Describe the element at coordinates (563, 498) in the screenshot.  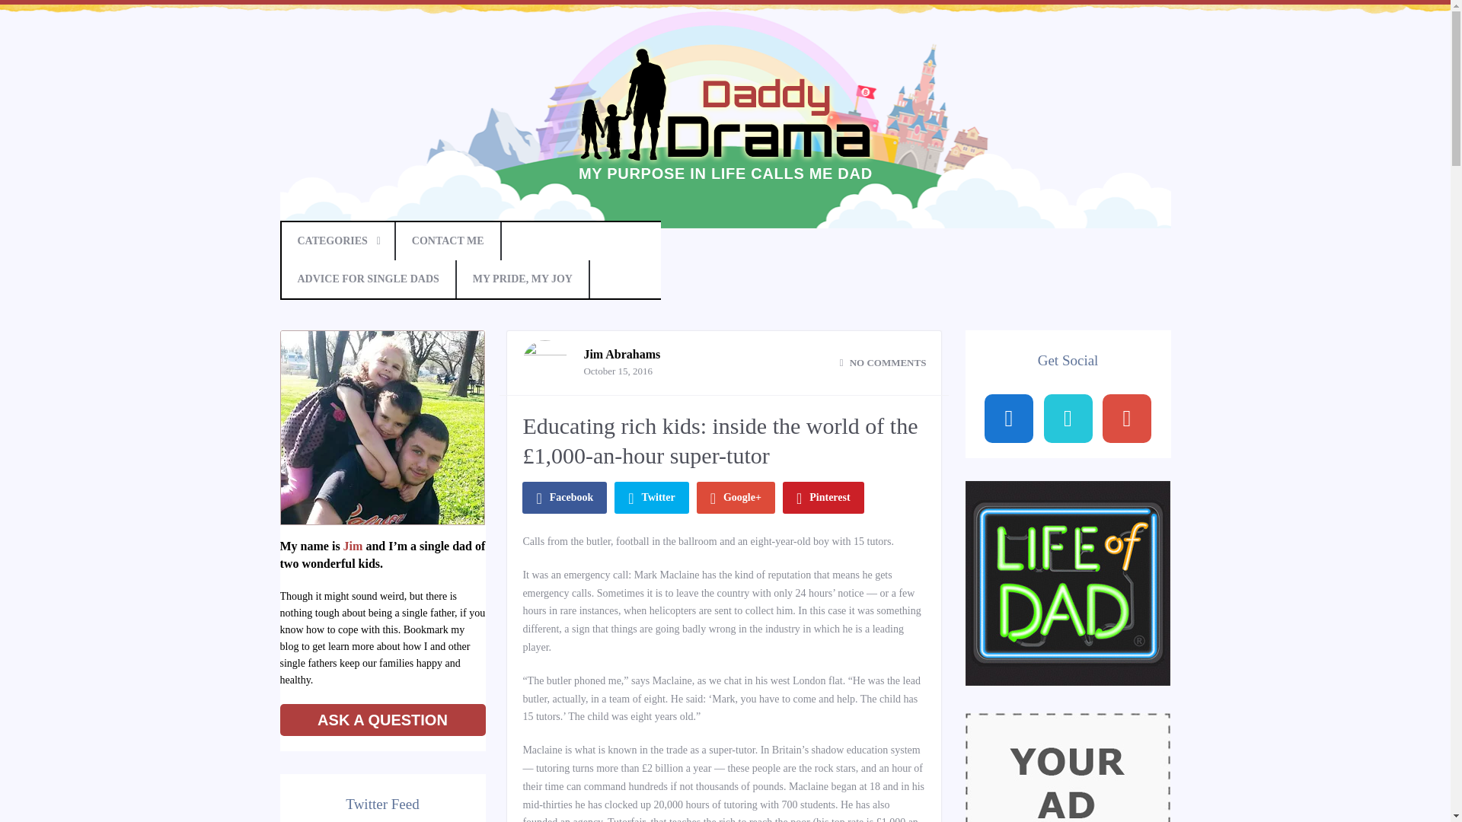
I see `Facebook` at that location.